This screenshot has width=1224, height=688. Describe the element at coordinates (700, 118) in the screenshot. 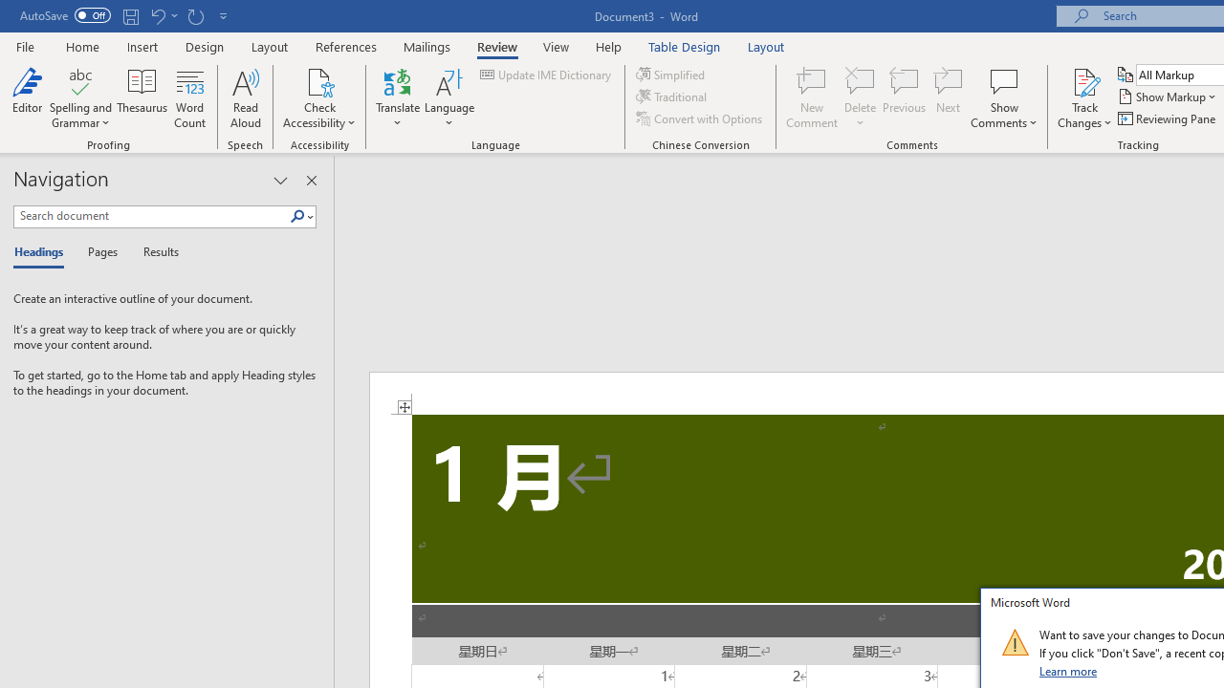

I see `Convert with Options...` at that location.